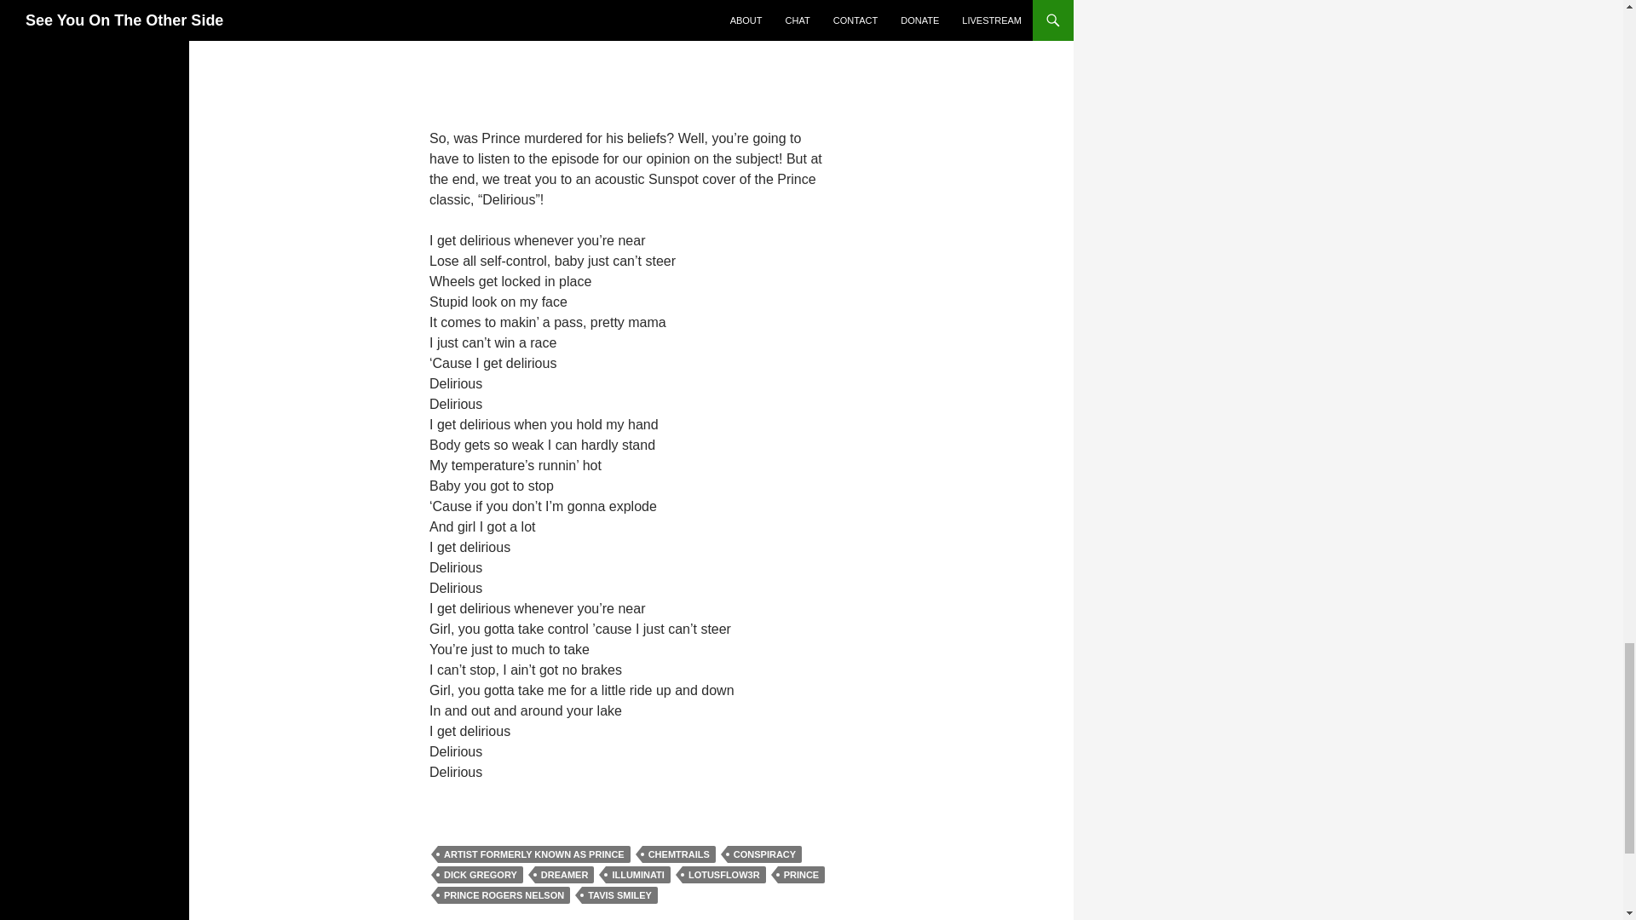 Image resolution: width=1636 pixels, height=920 pixels. What do you see at coordinates (481, 874) in the screenshot?
I see `DICK GREGORY` at bounding box center [481, 874].